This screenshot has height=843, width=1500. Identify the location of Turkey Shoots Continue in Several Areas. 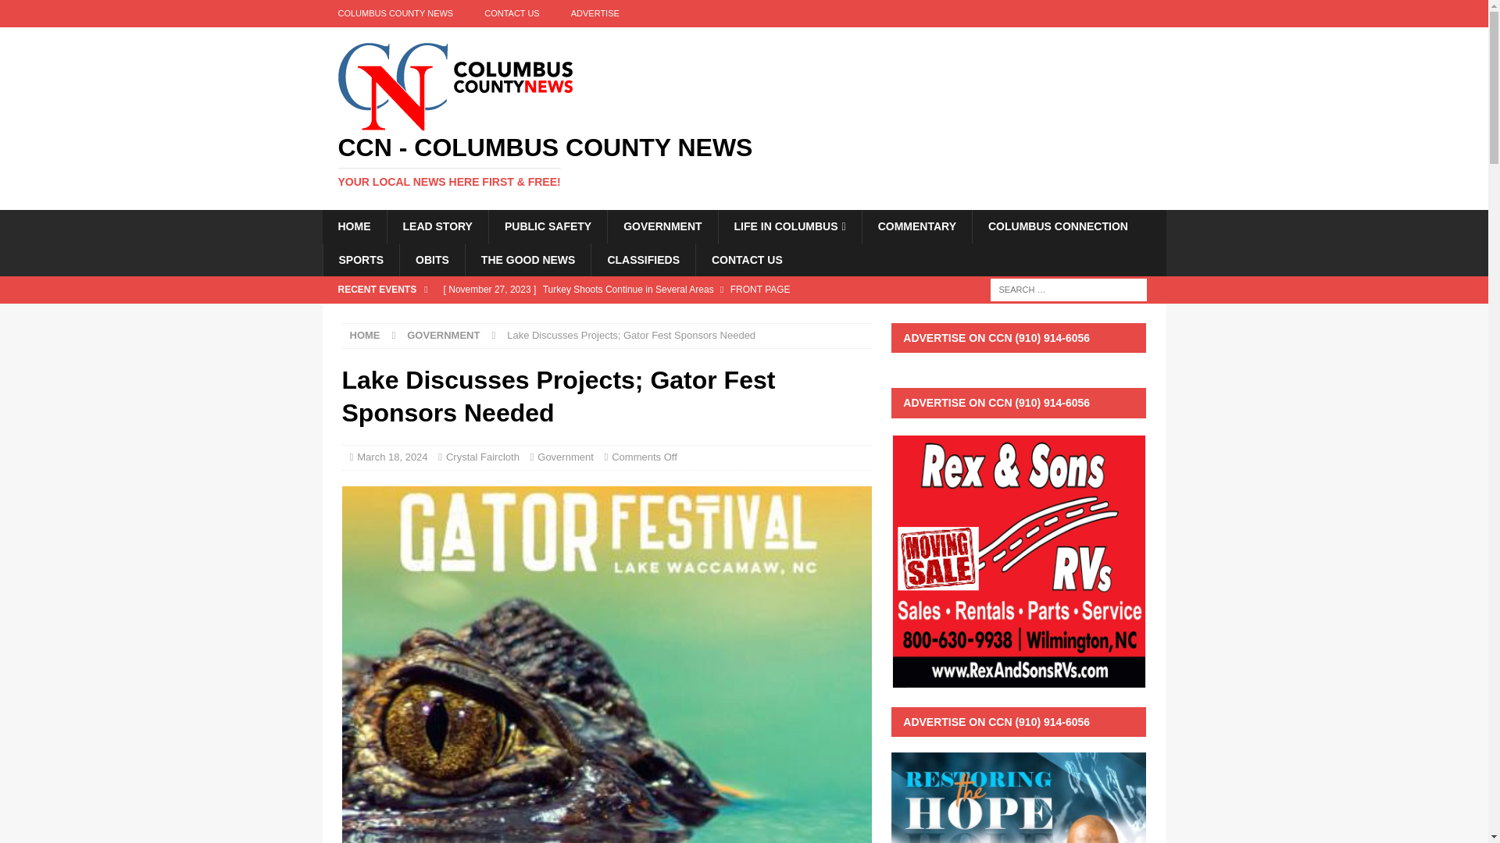
(653, 289).